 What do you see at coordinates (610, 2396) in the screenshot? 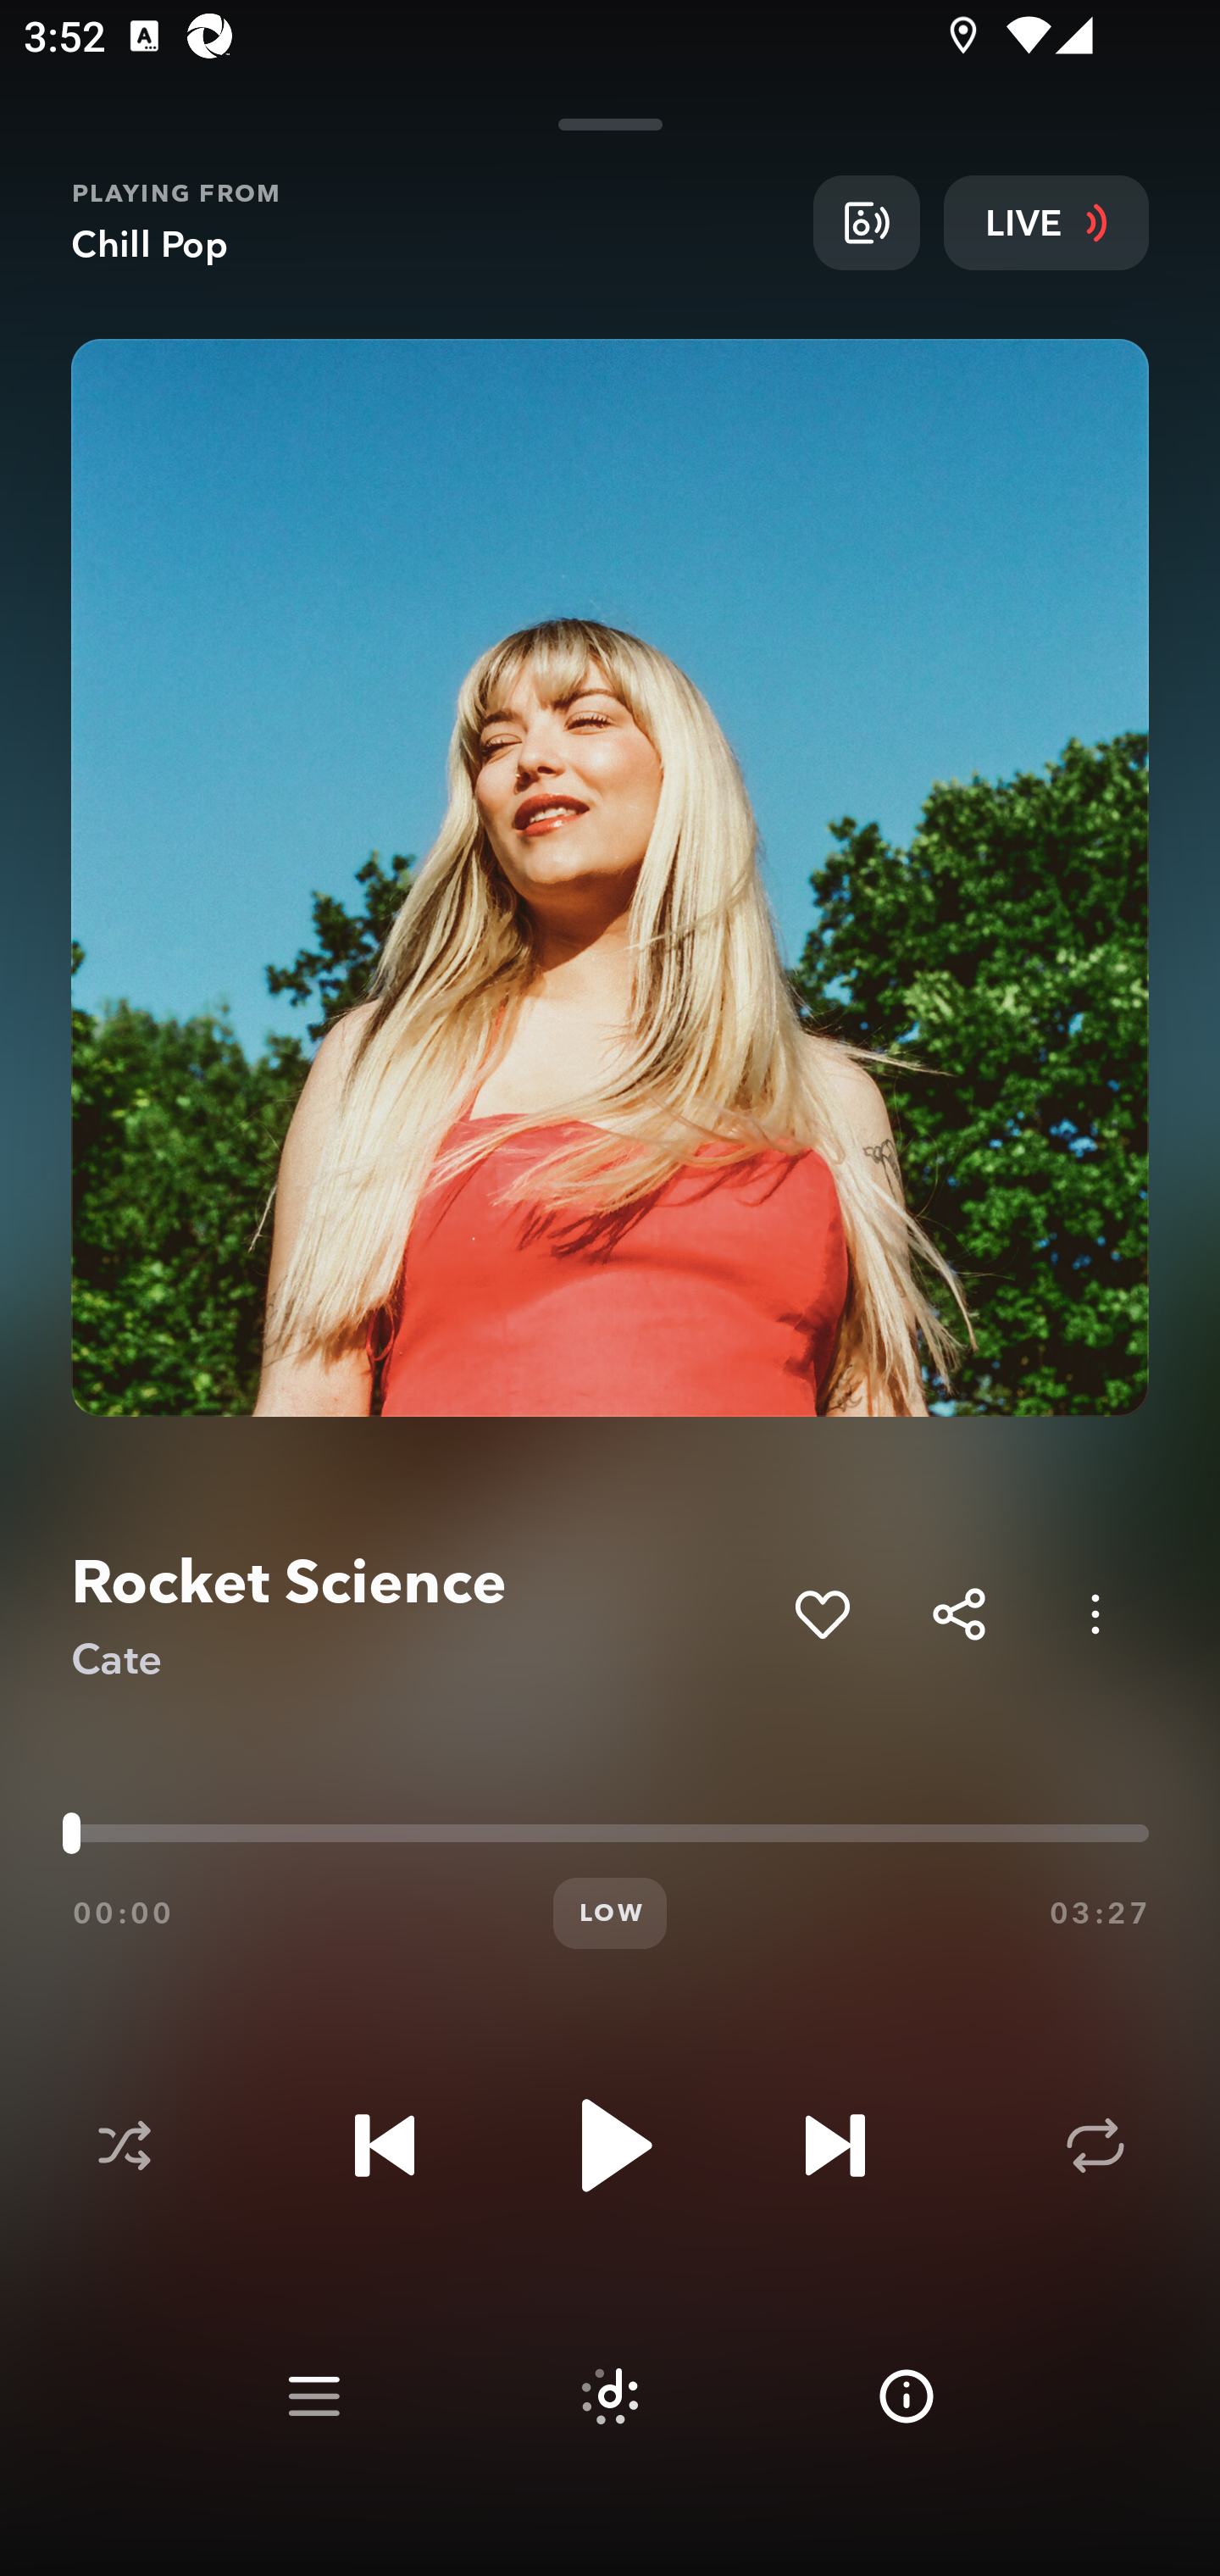
I see `Suggested tracks` at bounding box center [610, 2396].